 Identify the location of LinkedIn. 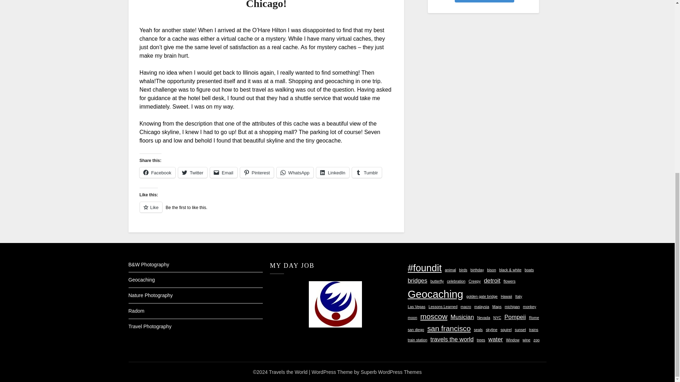
(333, 173).